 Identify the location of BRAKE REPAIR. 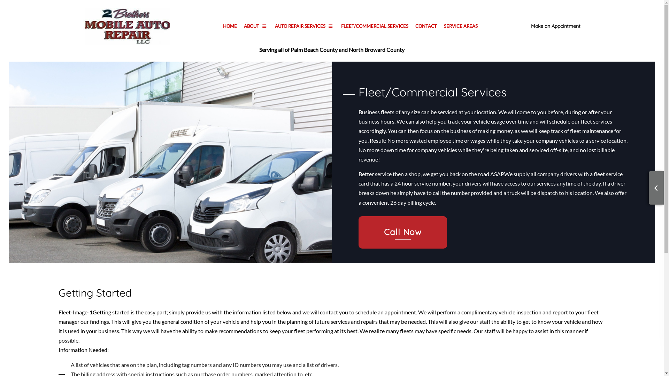
(250, 92).